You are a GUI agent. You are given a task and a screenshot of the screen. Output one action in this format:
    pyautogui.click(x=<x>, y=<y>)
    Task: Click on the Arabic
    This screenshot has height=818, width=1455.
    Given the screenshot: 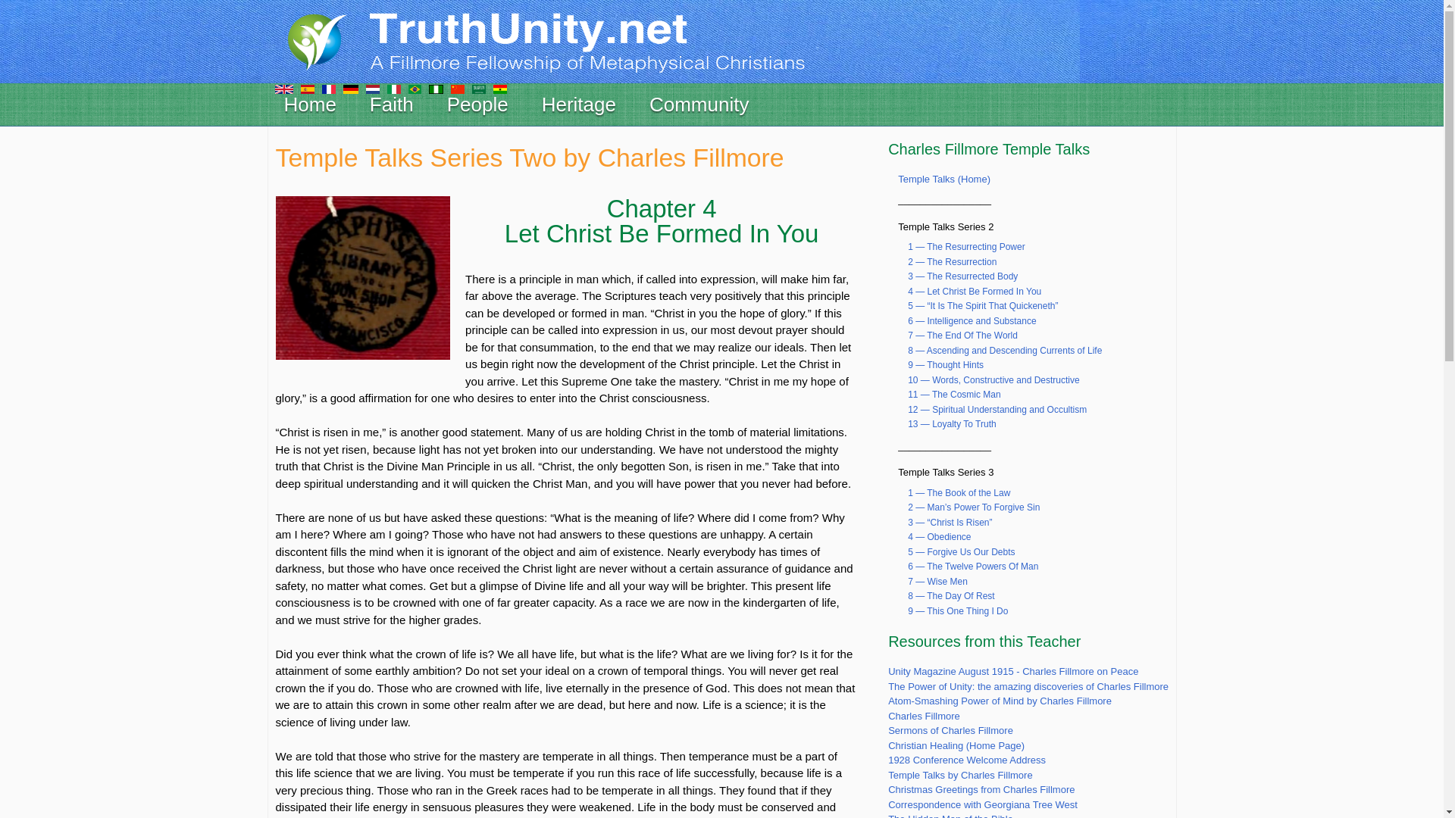 What is the action you would take?
    pyautogui.click(x=477, y=88)
    